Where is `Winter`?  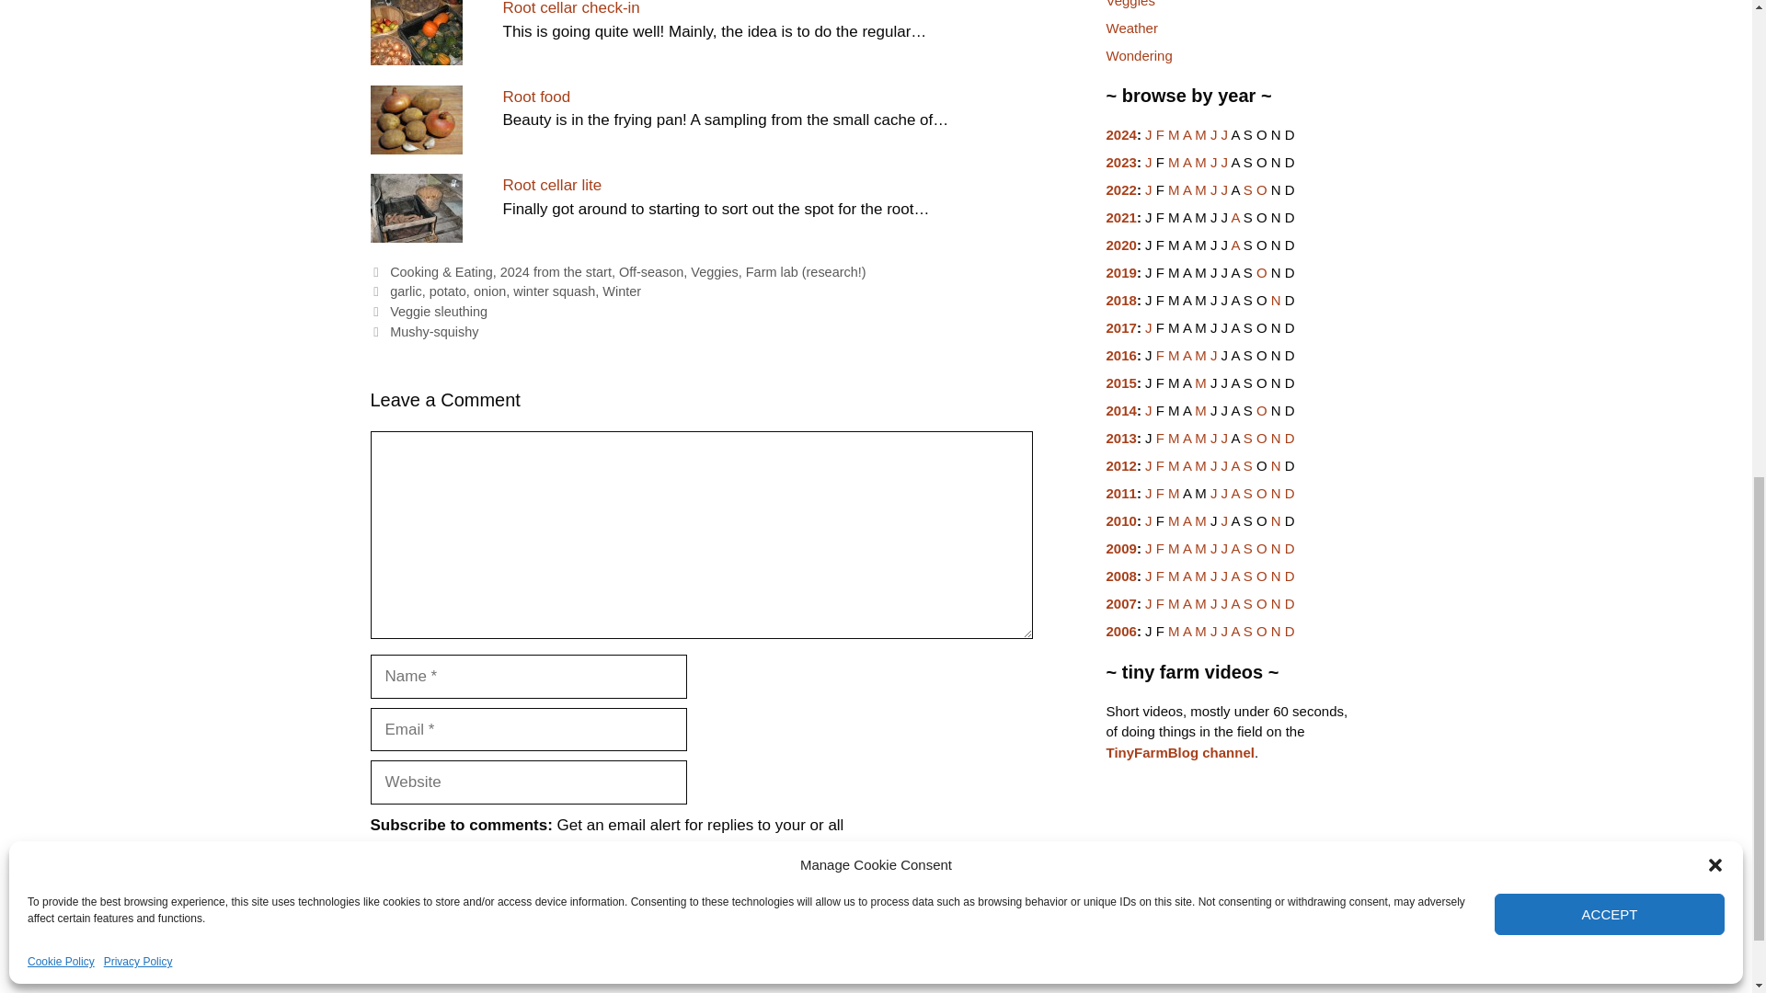
Winter is located at coordinates (621, 291).